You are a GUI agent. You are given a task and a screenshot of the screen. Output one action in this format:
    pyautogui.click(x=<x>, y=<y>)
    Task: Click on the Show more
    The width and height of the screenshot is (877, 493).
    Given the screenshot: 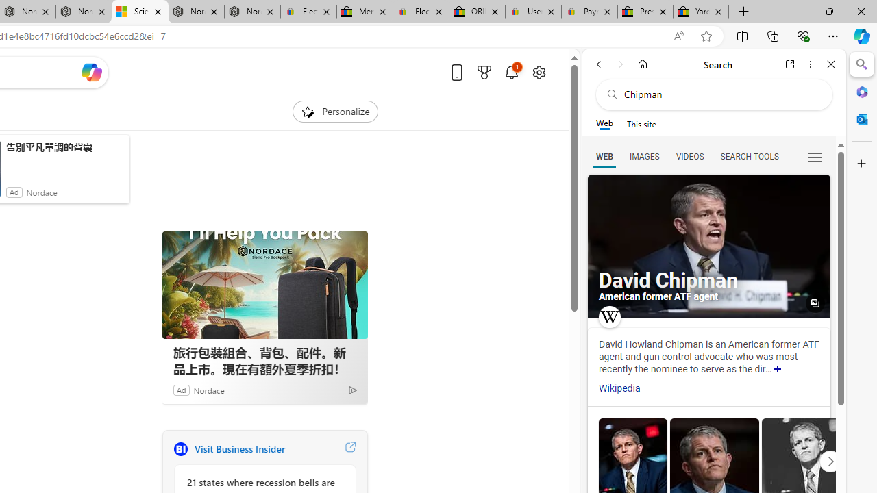 What is the action you would take?
    pyautogui.click(x=778, y=370)
    